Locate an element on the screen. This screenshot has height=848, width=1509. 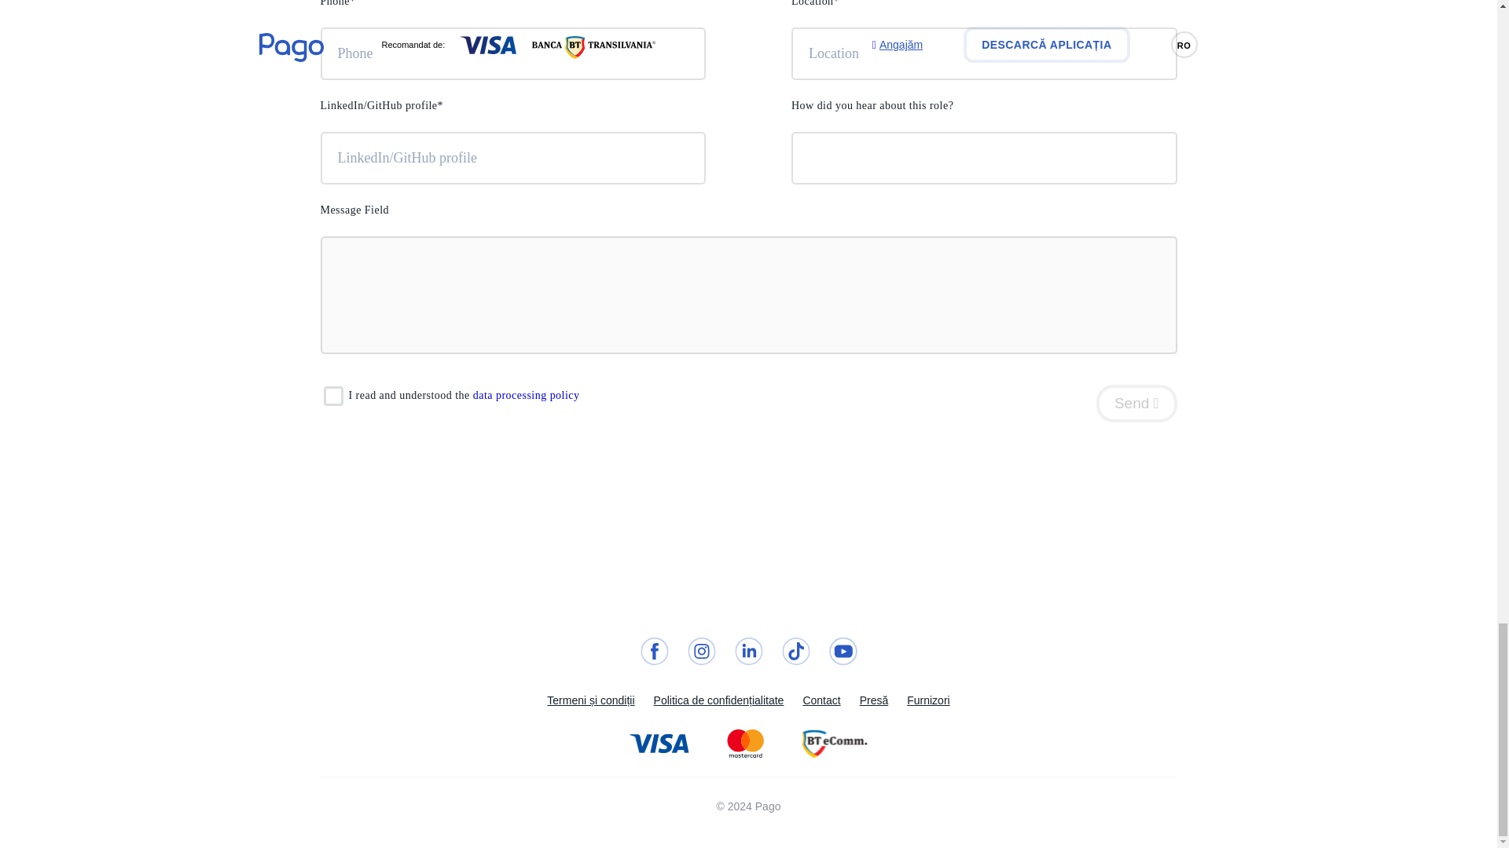
Contact is located at coordinates (821, 700).